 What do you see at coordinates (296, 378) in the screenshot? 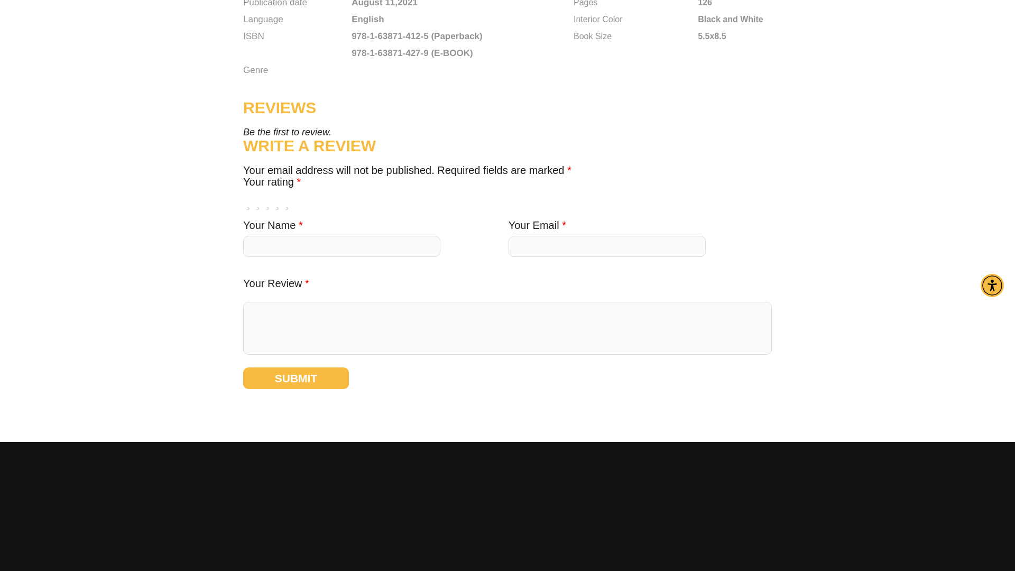
I see `SUBMIT` at bounding box center [296, 378].